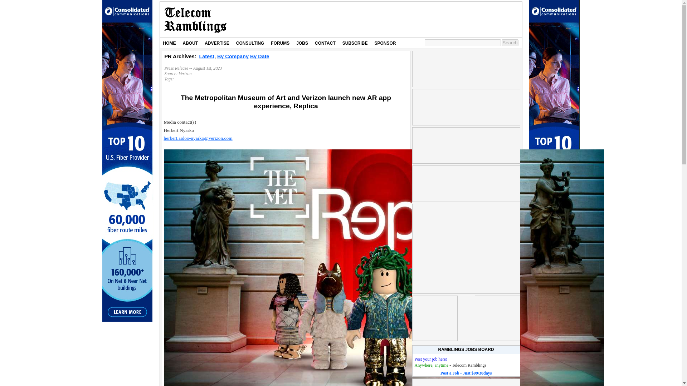 This screenshot has height=386, width=687. Describe the element at coordinates (302, 43) in the screenshot. I see `JOBS` at that location.